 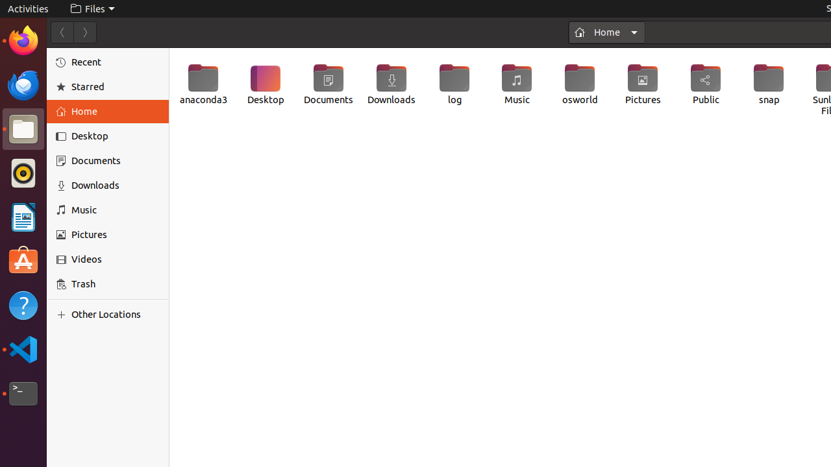 What do you see at coordinates (643, 84) in the screenshot?
I see `Pictures` at bounding box center [643, 84].